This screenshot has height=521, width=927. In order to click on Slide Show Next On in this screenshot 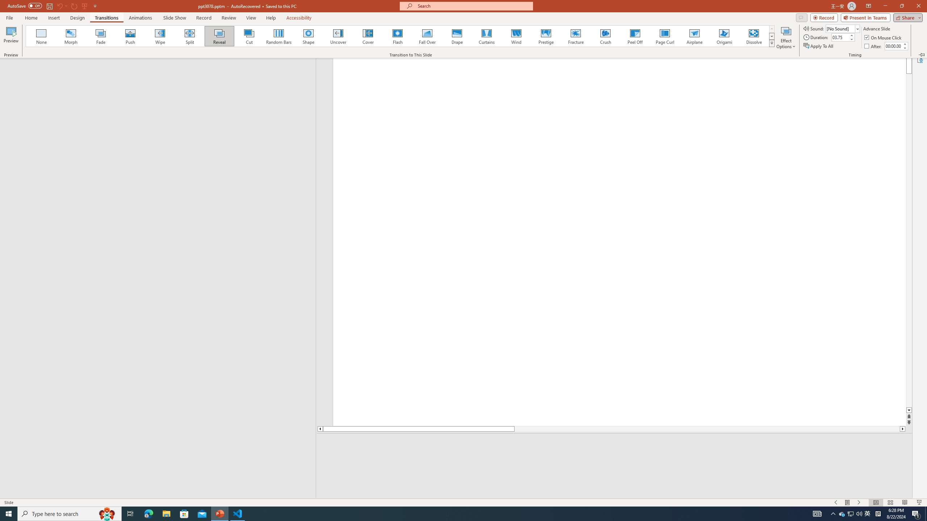, I will do `click(859, 503)`.